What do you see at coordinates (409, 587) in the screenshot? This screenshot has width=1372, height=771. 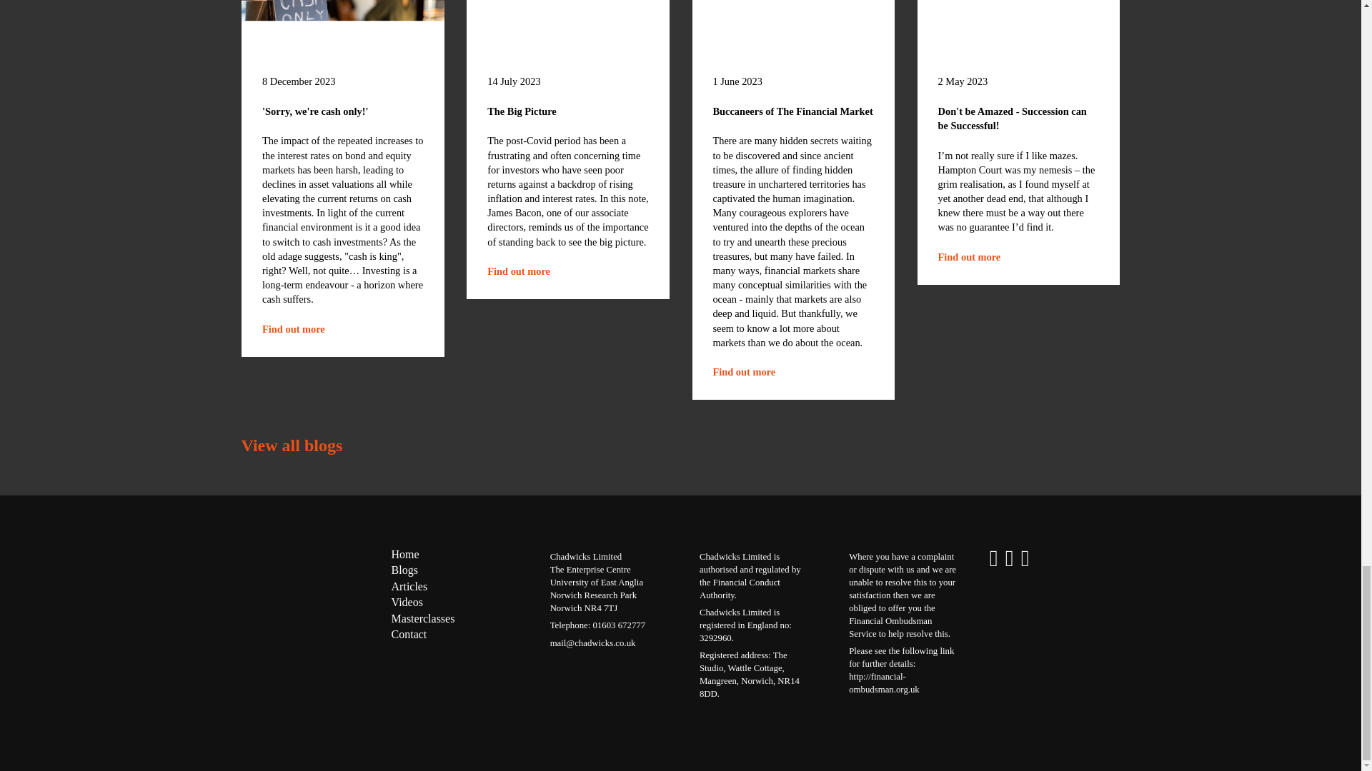 I see `Articles` at bounding box center [409, 587].